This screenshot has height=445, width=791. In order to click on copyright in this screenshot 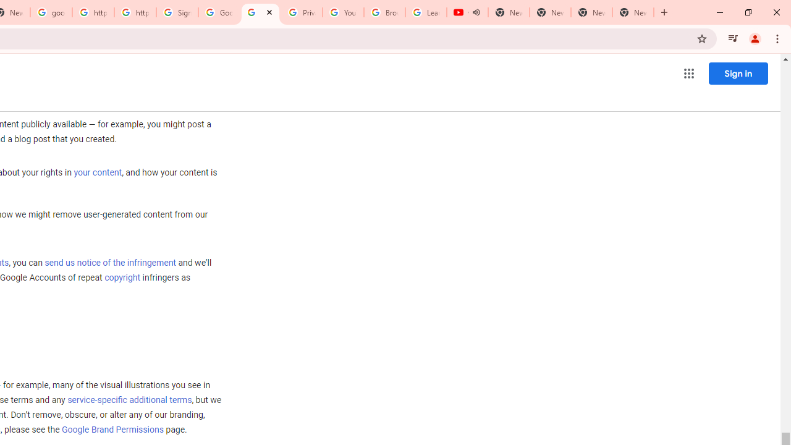, I will do `click(122, 278)`.